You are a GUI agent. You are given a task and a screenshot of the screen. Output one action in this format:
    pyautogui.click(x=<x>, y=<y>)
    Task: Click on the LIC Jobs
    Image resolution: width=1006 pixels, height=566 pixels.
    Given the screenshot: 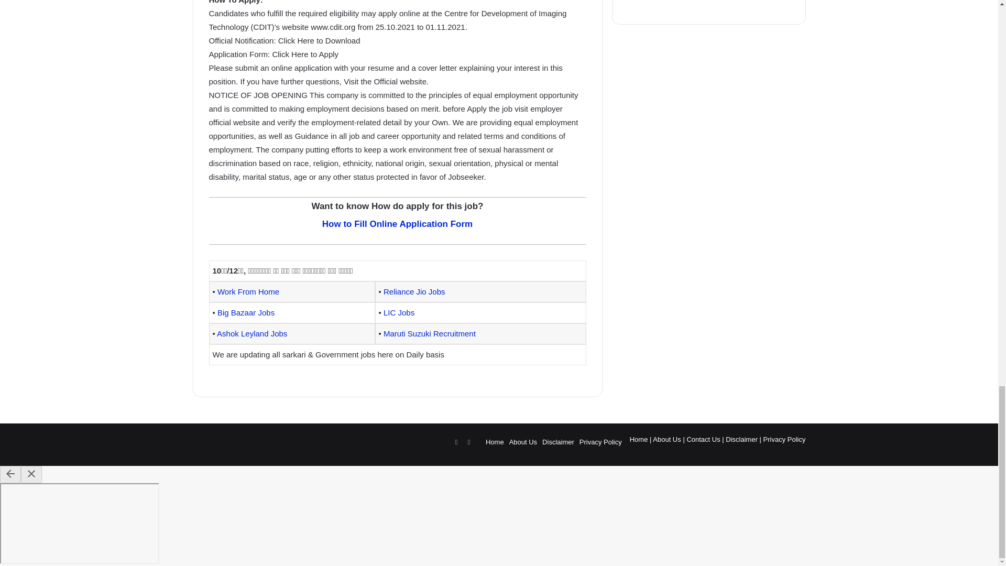 What is the action you would take?
    pyautogui.click(x=399, y=312)
    